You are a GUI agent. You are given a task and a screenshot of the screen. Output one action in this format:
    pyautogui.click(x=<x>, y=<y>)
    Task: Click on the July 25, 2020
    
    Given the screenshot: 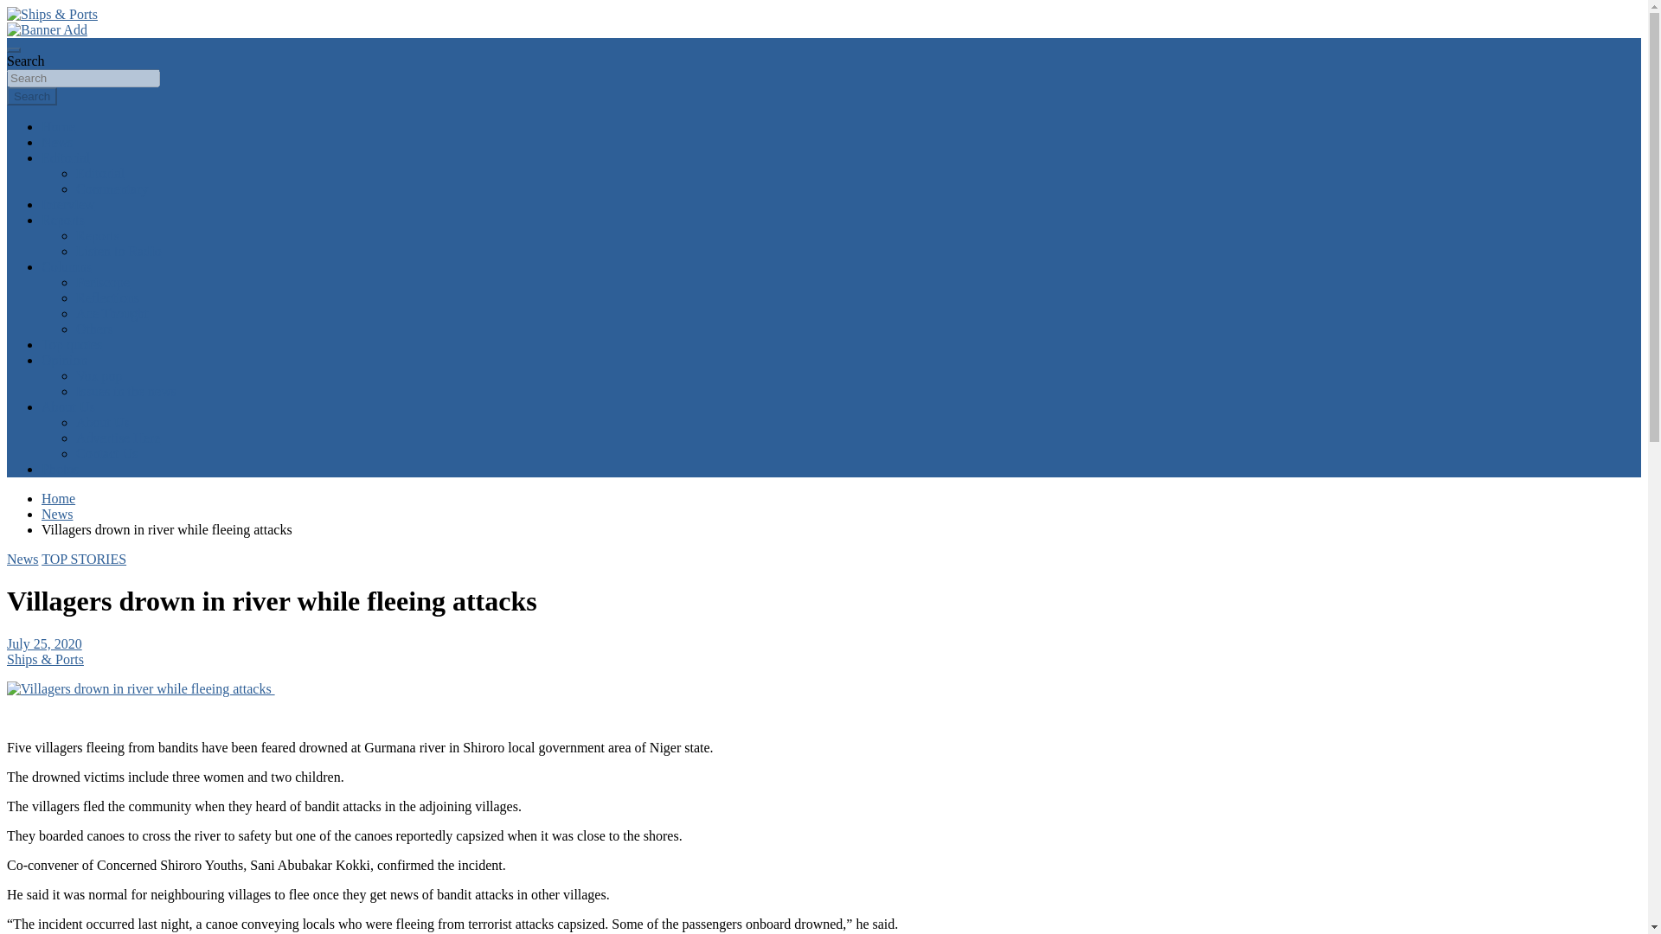 What is the action you would take?
    pyautogui.click(x=43, y=643)
    